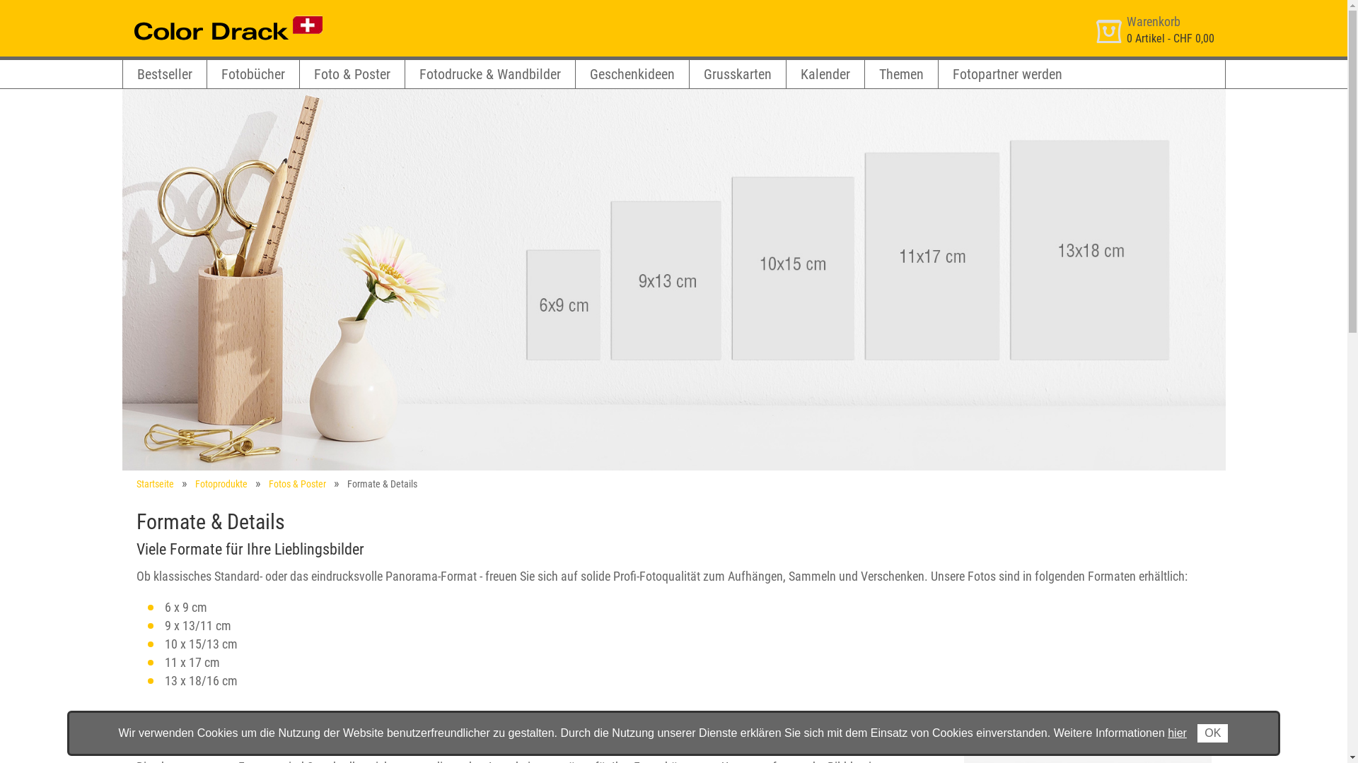  What do you see at coordinates (297, 484) in the screenshot?
I see `Fotos & Poster` at bounding box center [297, 484].